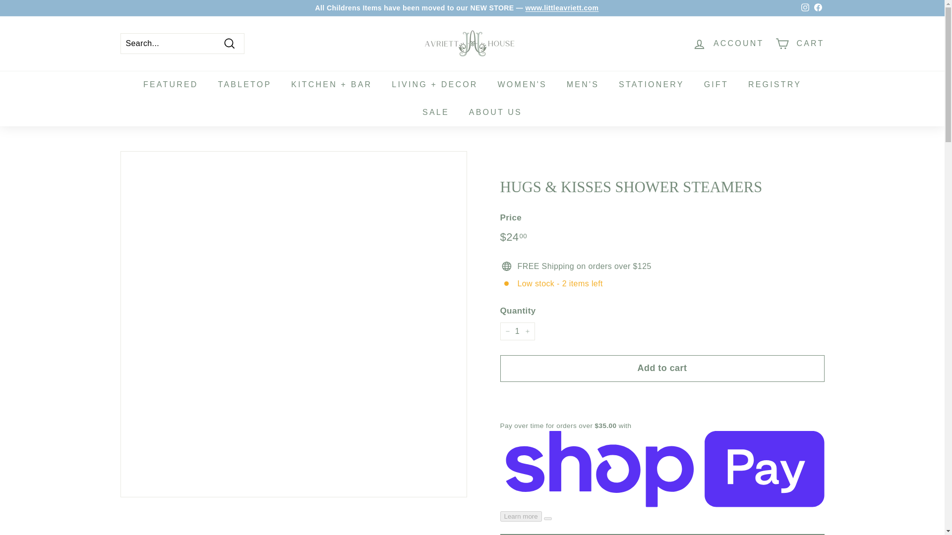 The width and height of the screenshot is (952, 535). I want to click on TABLETOP, so click(245, 84).